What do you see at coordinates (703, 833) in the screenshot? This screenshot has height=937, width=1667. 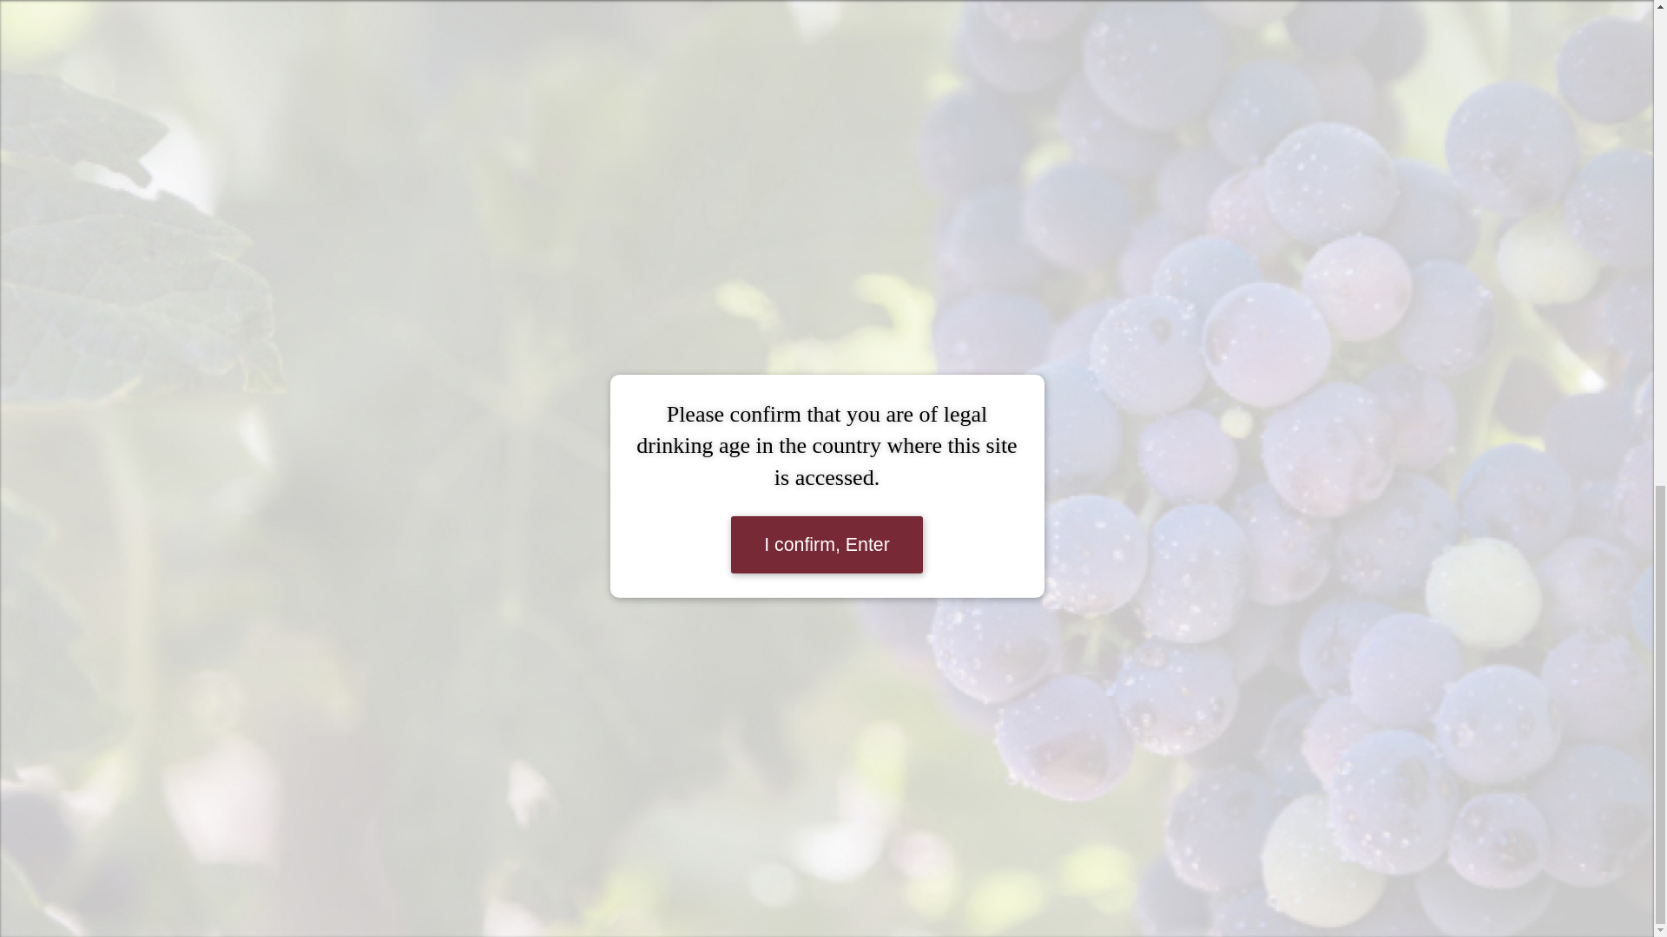 I see `Distributors` at bounding box center [703, 833].